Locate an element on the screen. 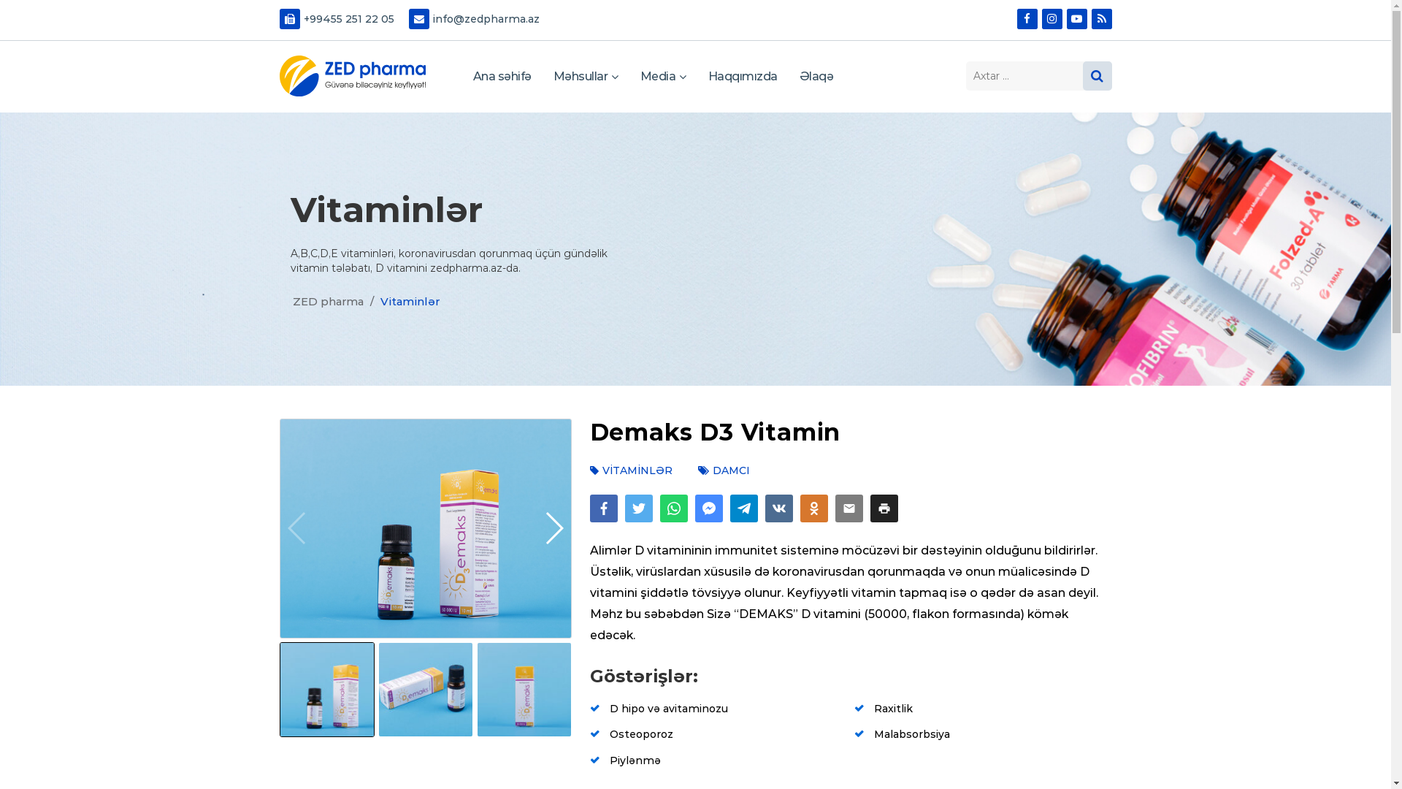 Image resolution: width=1402 pixels, height=789 pixels. Facebook is located at coordinates (1027, 19).